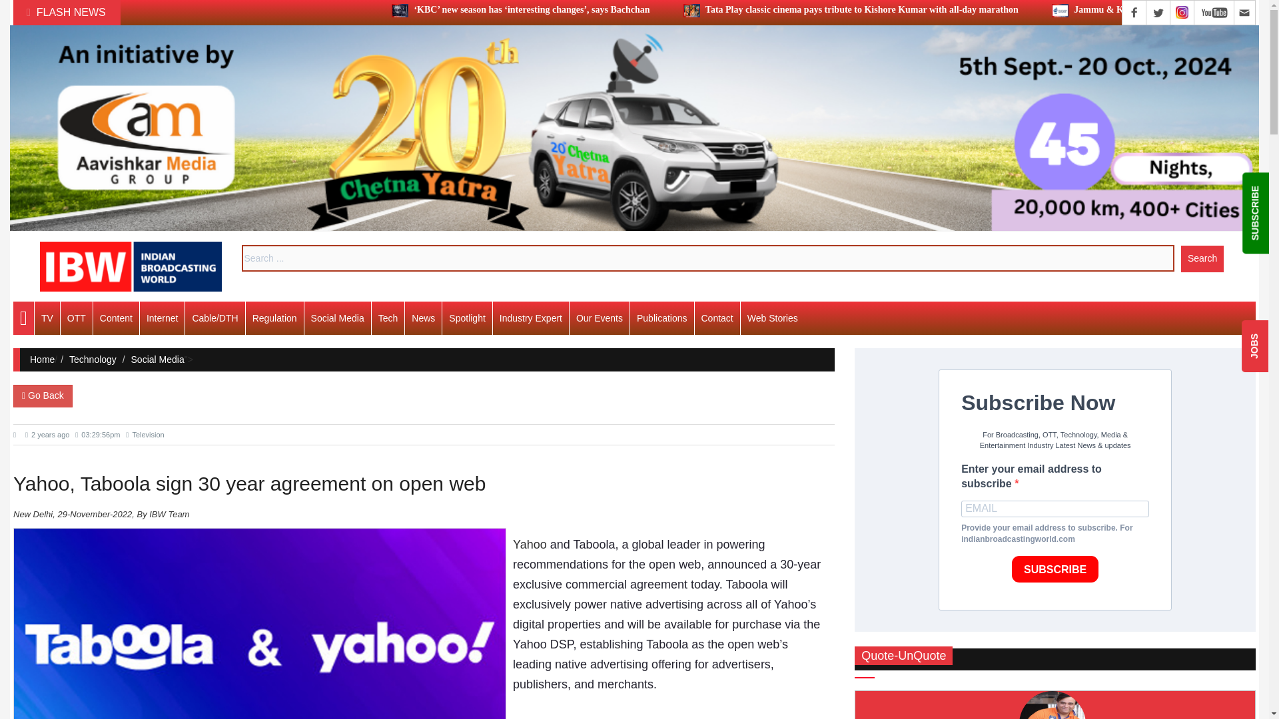  Describe the element at coordinates (1202, 258) in the screenshot. I see `Search` at that location.